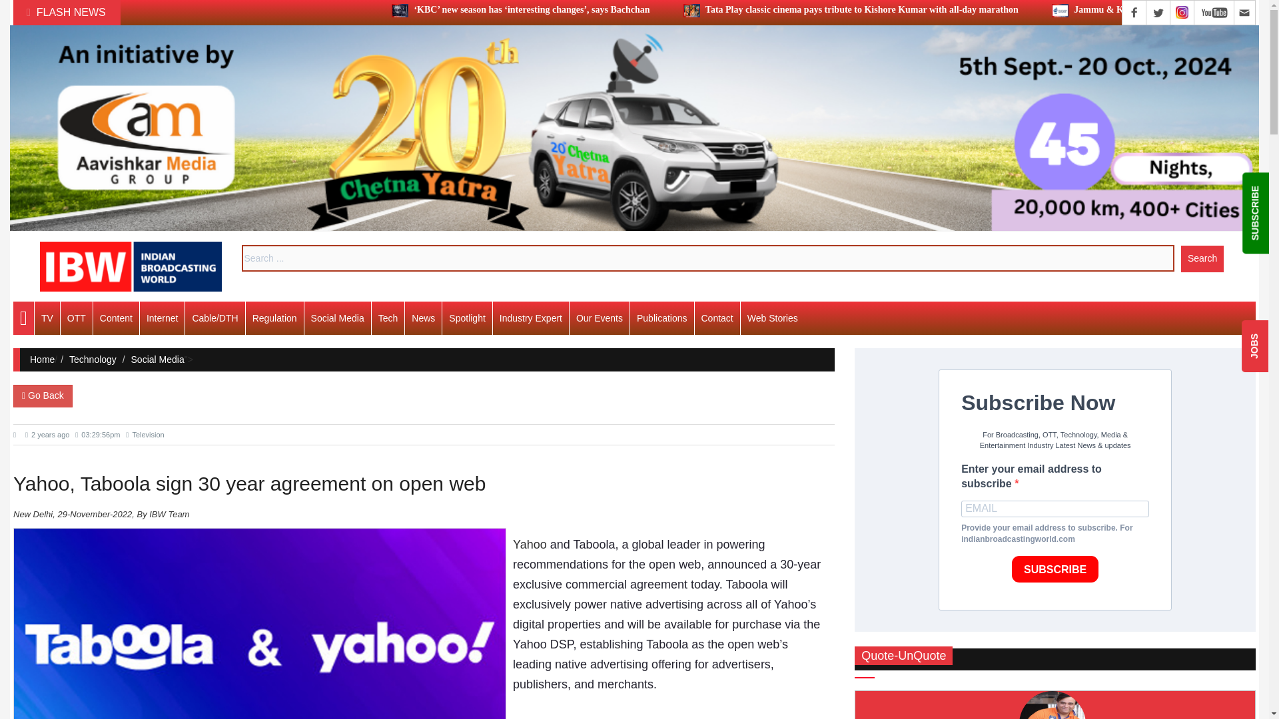  Describe the element at coordinates (1202, 258) in the screenshot. I see `Search` at that location.